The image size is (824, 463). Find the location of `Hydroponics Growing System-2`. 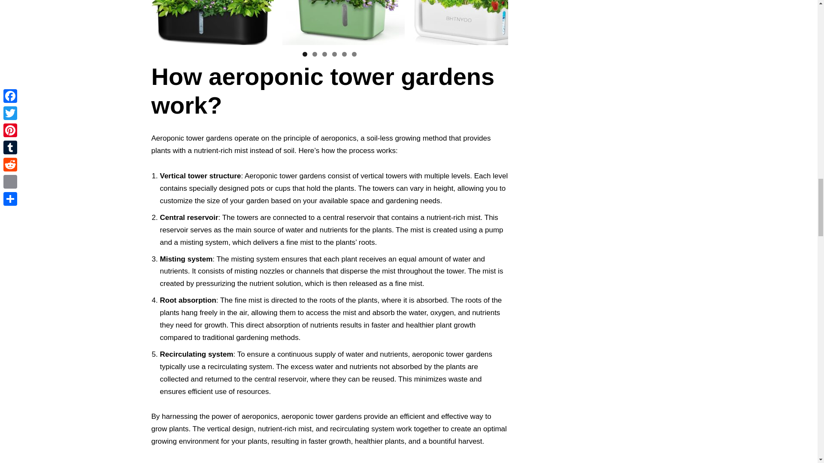

Hydroponics Growing System-2 is located at coordinates (343, 22).